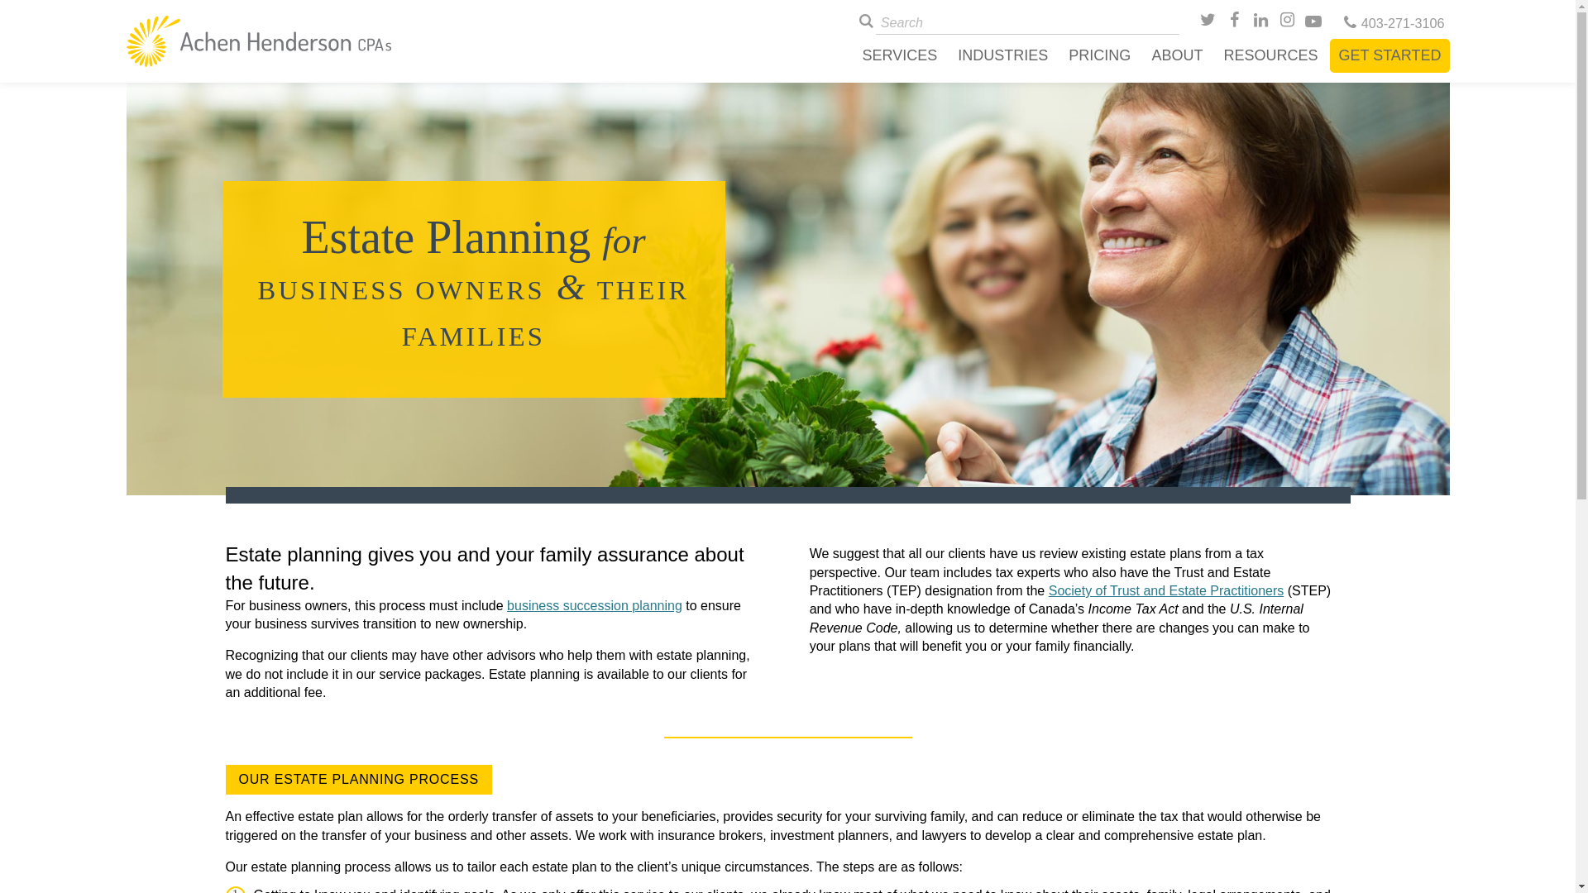 This screenshot has width=1588, height=893. Describe the element at coordinates (1166, 590) in the screenshot. I see `Society of Trust and Estate Practitioners` at that location.